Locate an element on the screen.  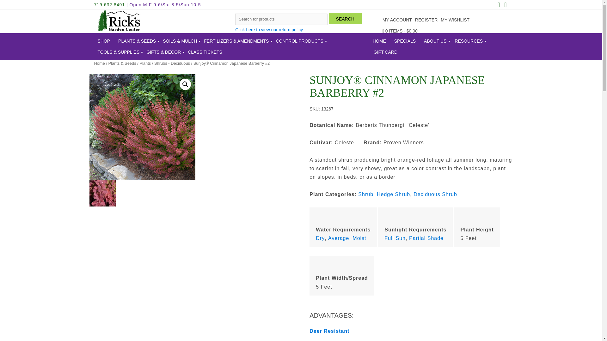
SHOP is located at coordinates (103, 41).